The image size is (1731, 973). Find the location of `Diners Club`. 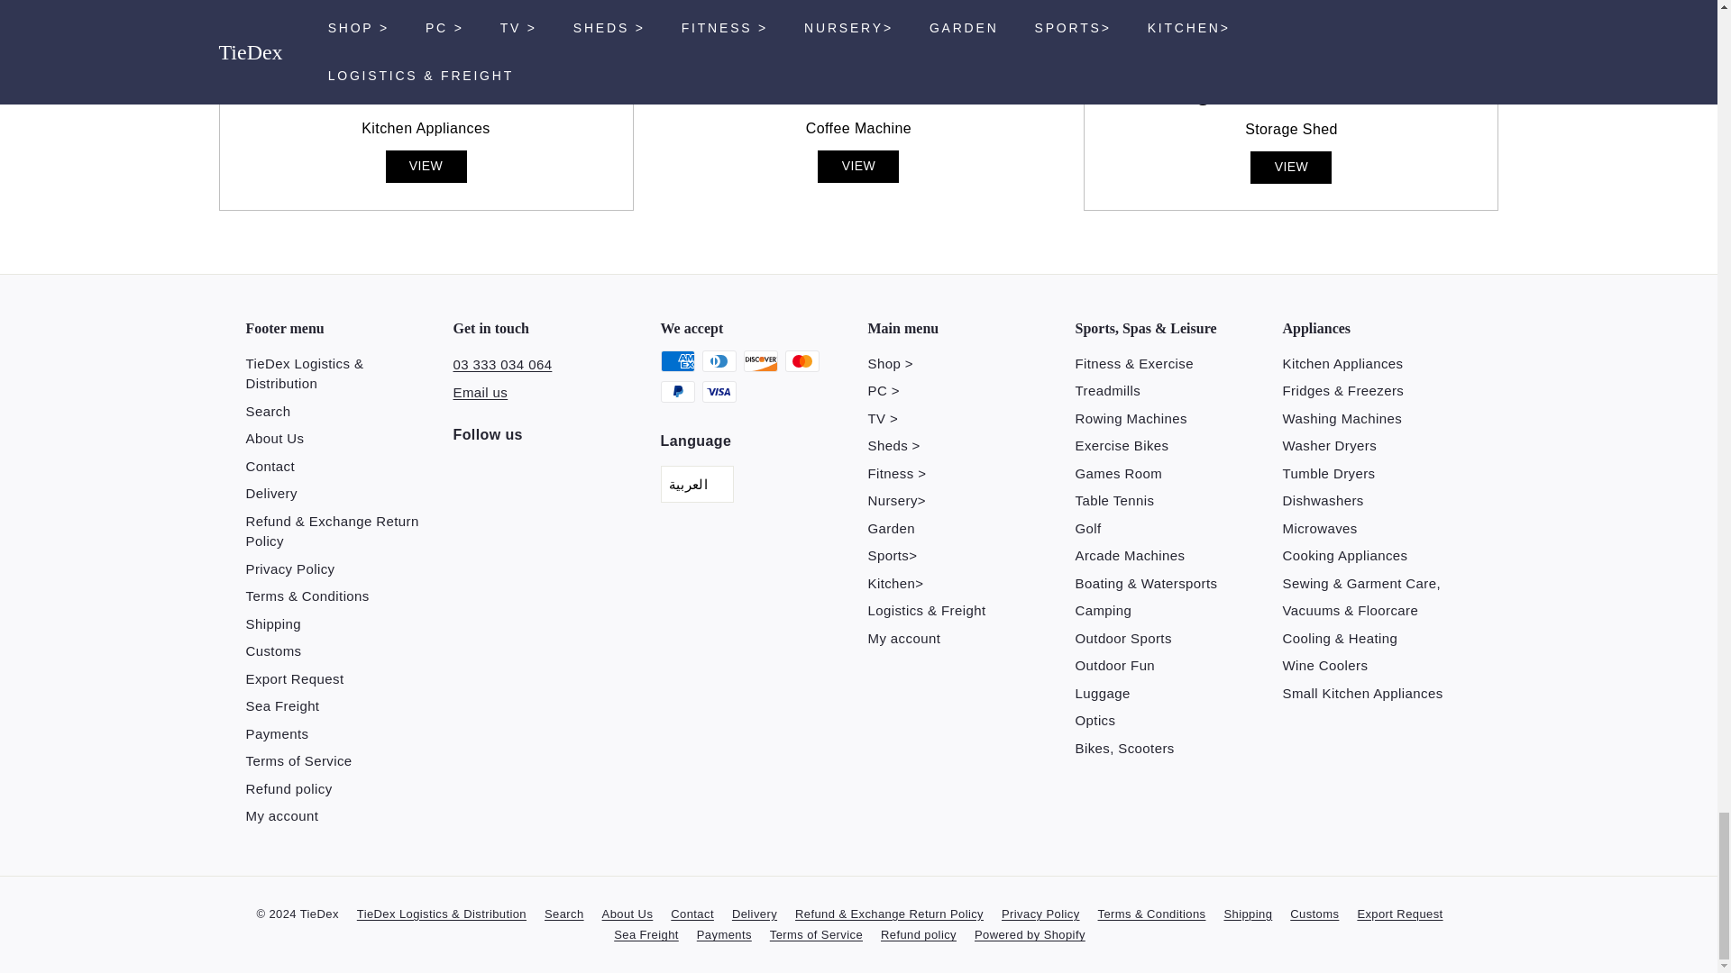

Diners Club is located at coordinates (718, 360).